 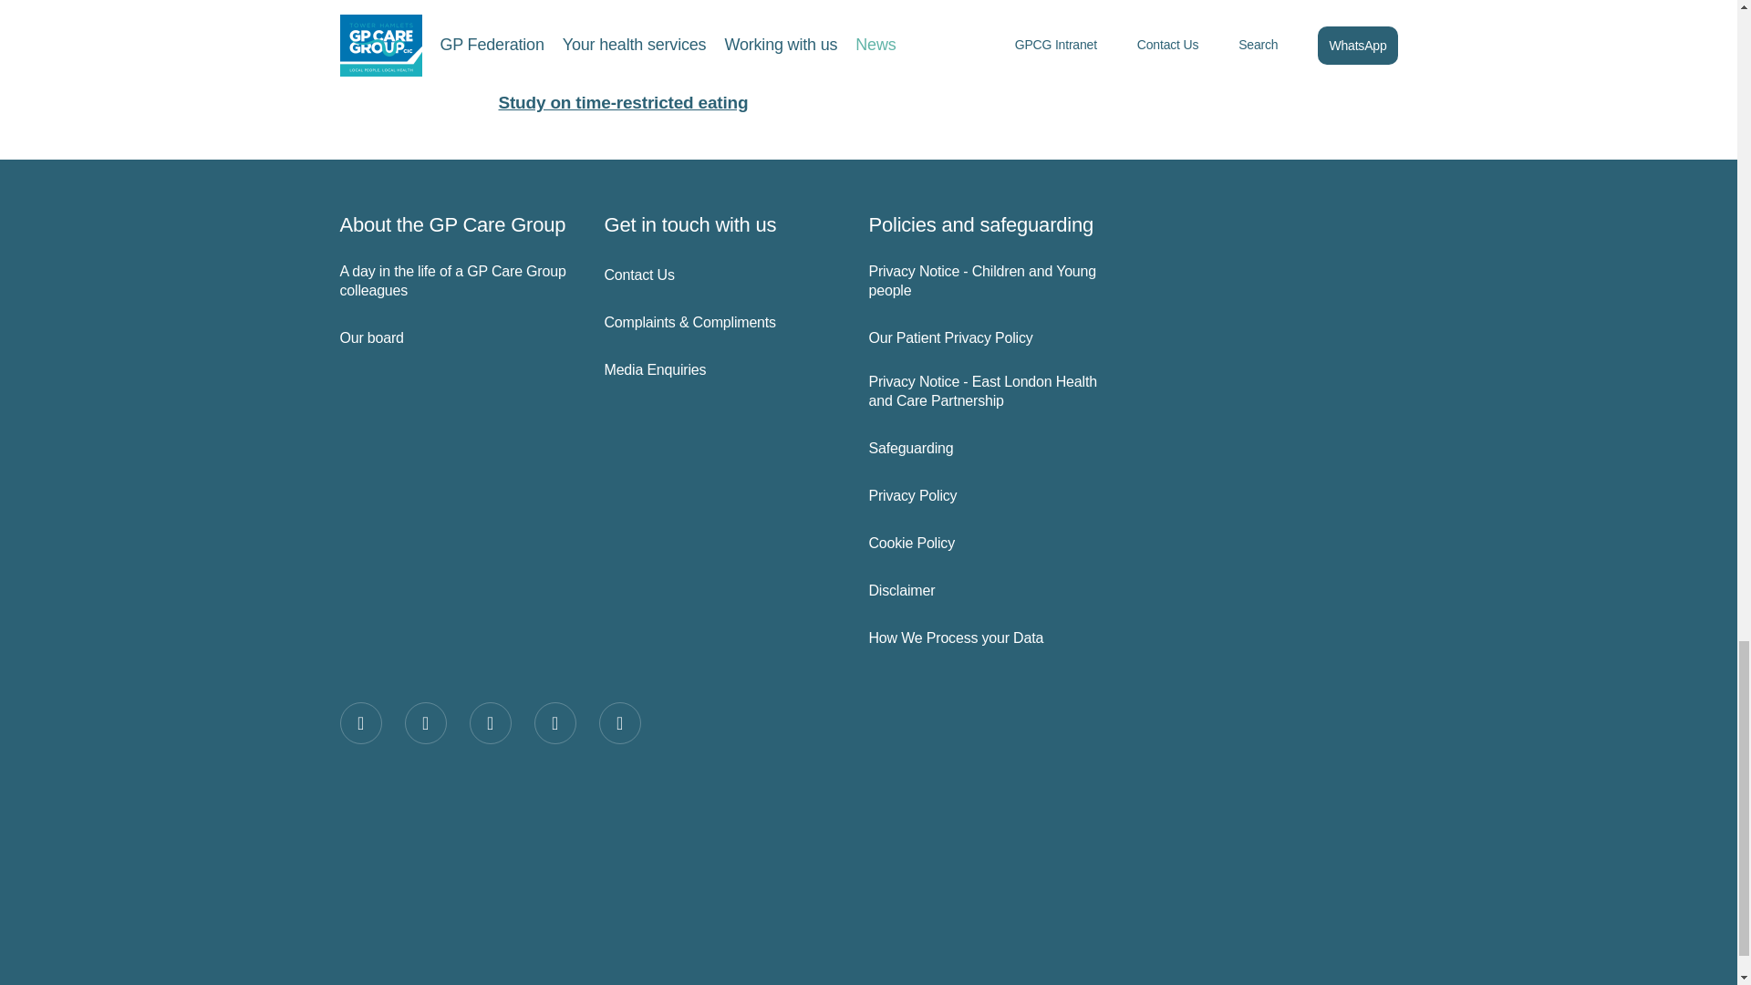 What do you see at coordinates (985, 282) in the screenshot?
I see `Privacy Notice - Children and Young people` at bounding box center [985, 282].